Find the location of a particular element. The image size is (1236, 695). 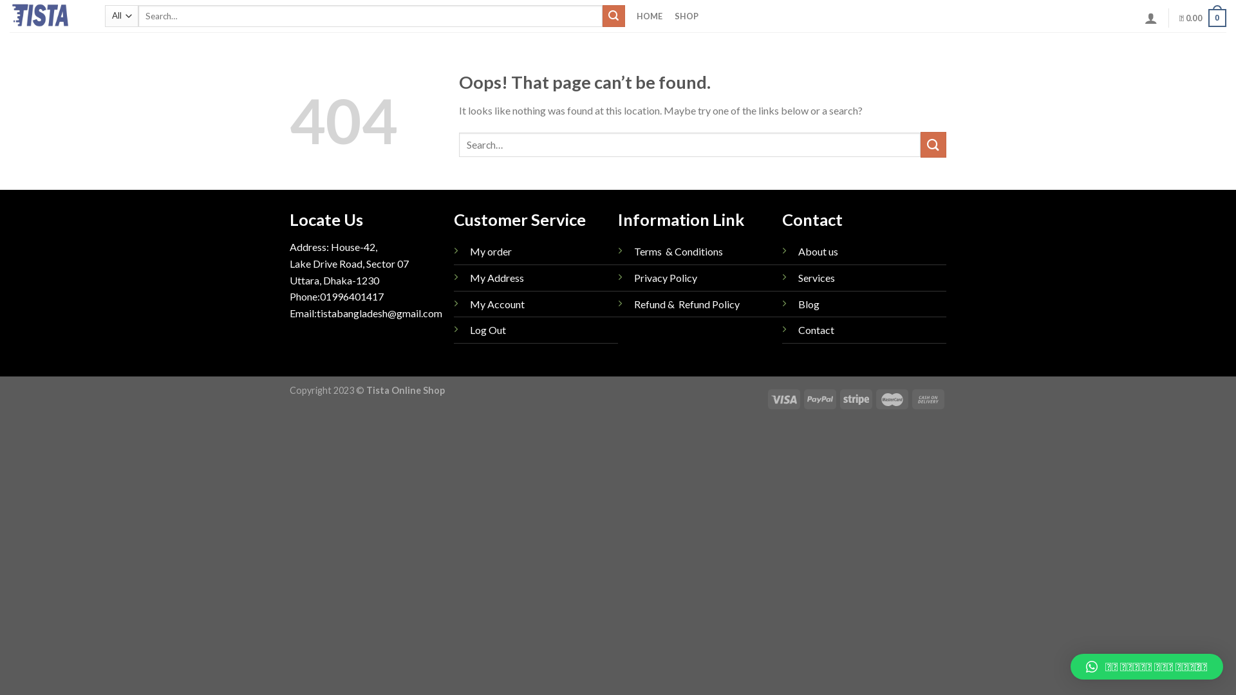

Terms  & Conditions is located at coordinates (679, 251).